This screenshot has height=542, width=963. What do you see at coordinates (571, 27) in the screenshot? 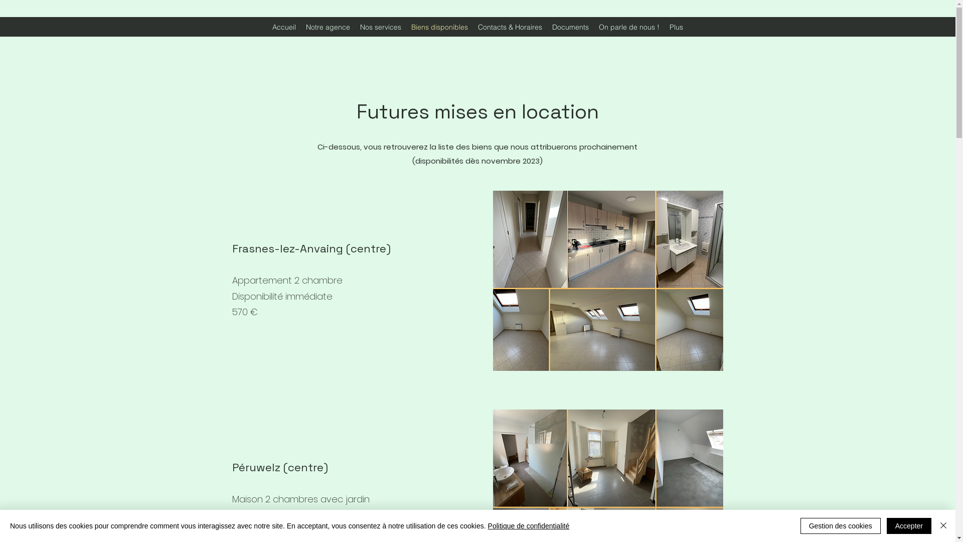
I see `Documents` at bounding box center [571, 27].